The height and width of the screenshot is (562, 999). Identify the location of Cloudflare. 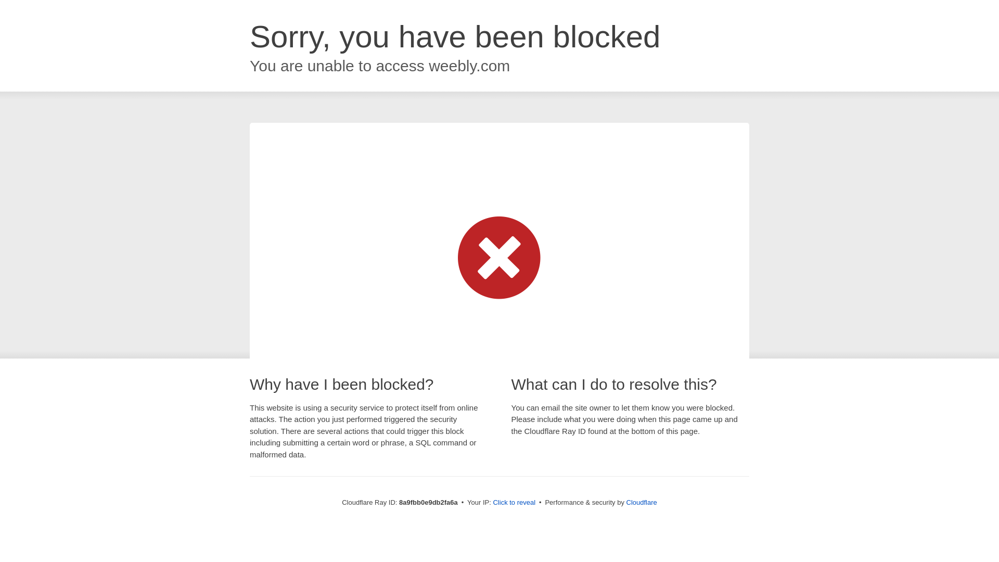
(642, 502).